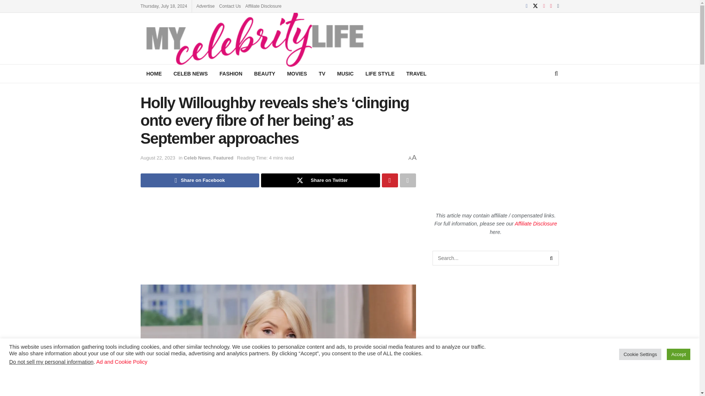 The width and height of the screenshot is (705, 396). Describe the element at coordinates (158, 158) in the screenshot. I see `August 22, 2023` at that location.